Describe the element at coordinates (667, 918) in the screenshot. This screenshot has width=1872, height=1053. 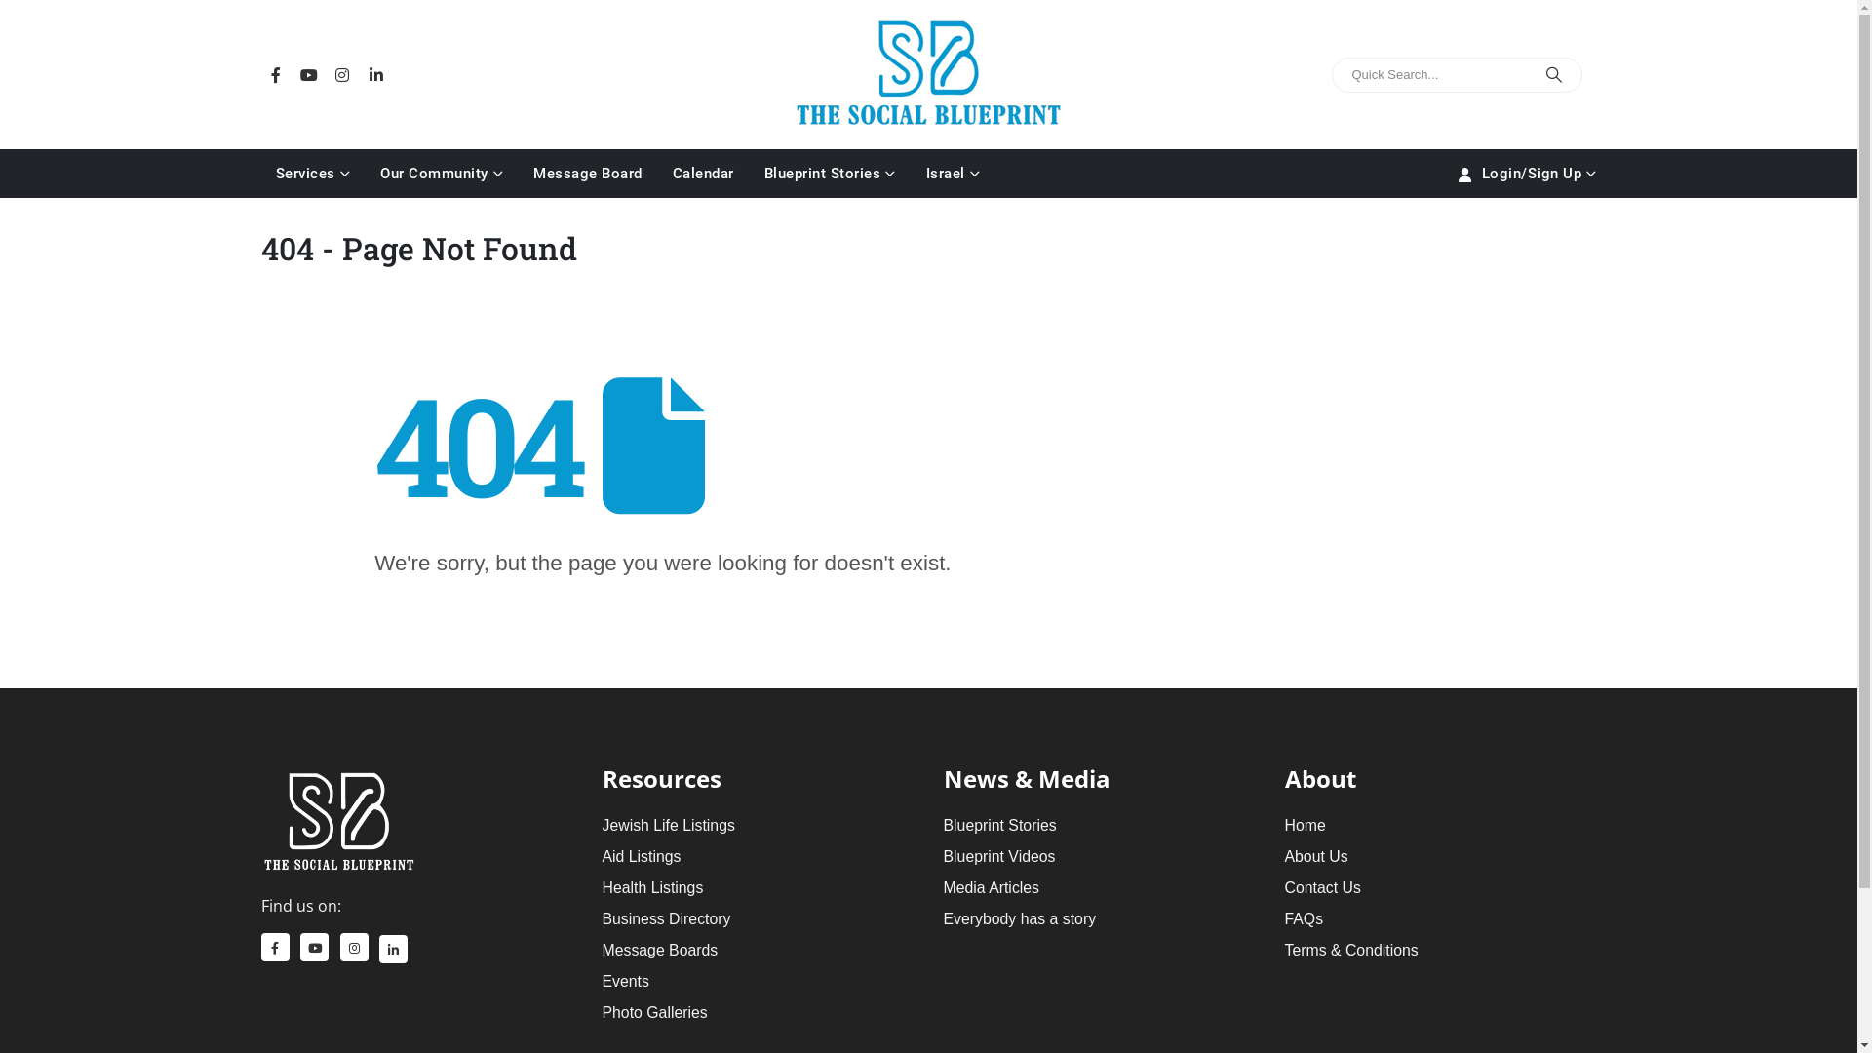
I see `Business Directory` at that location.